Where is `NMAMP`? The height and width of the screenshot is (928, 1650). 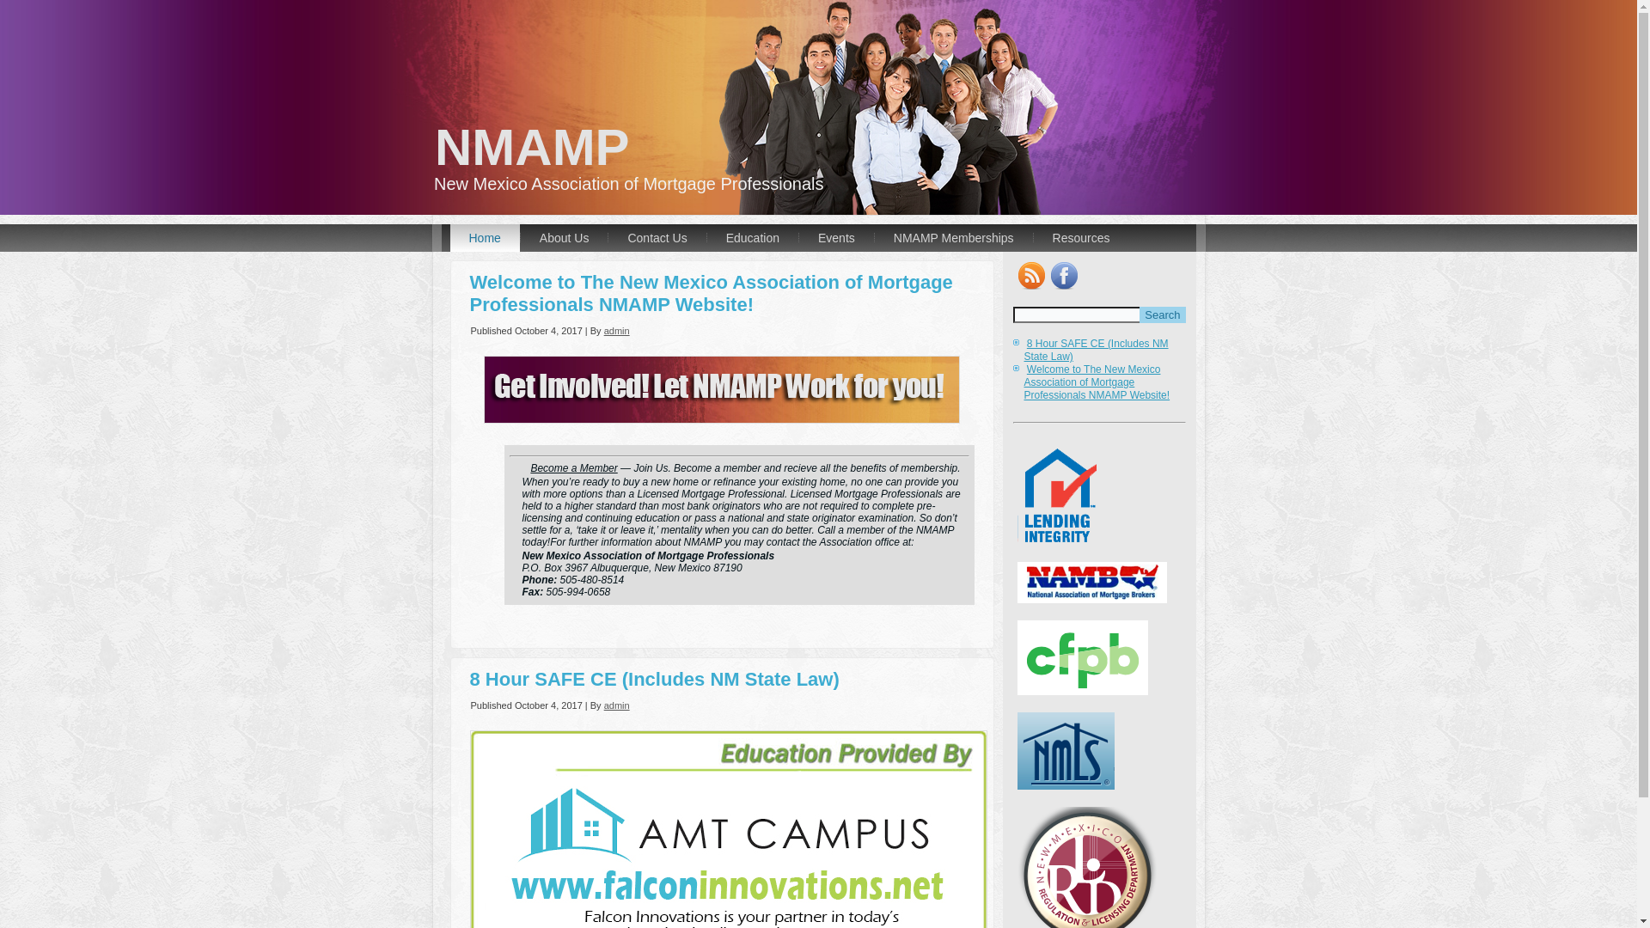
NMAMP is located at coordinates (533, 148).